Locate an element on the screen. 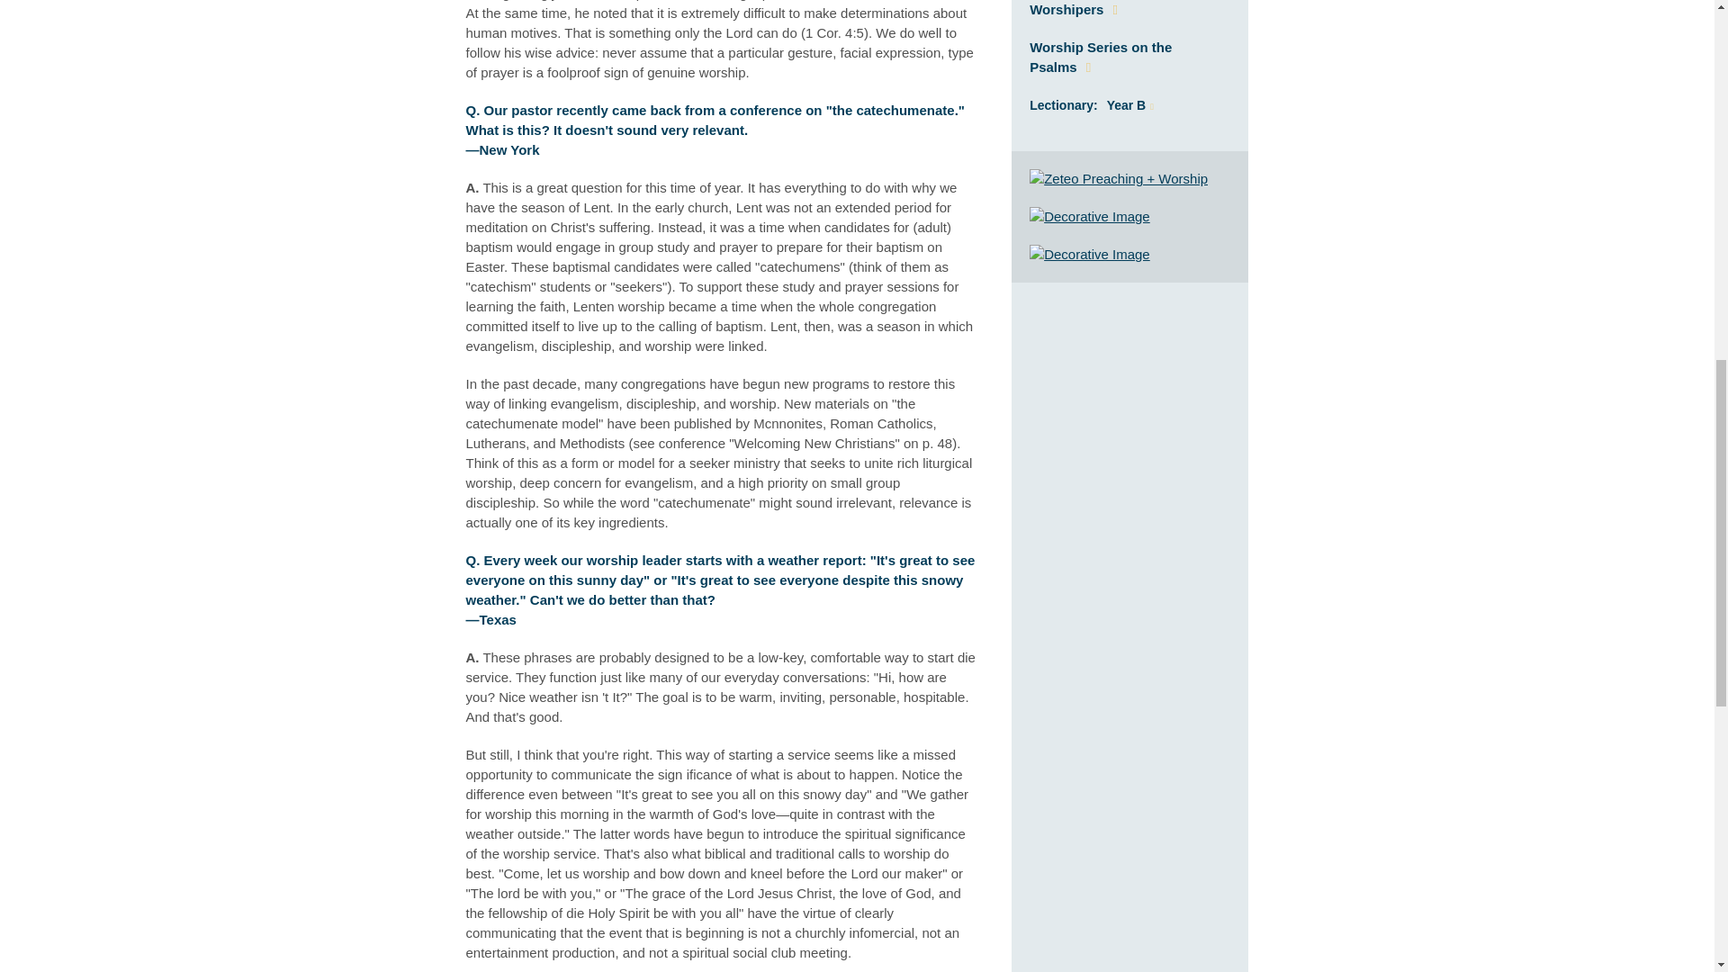  Worship Series on the Psalms is located at coordinates (1100, 58).